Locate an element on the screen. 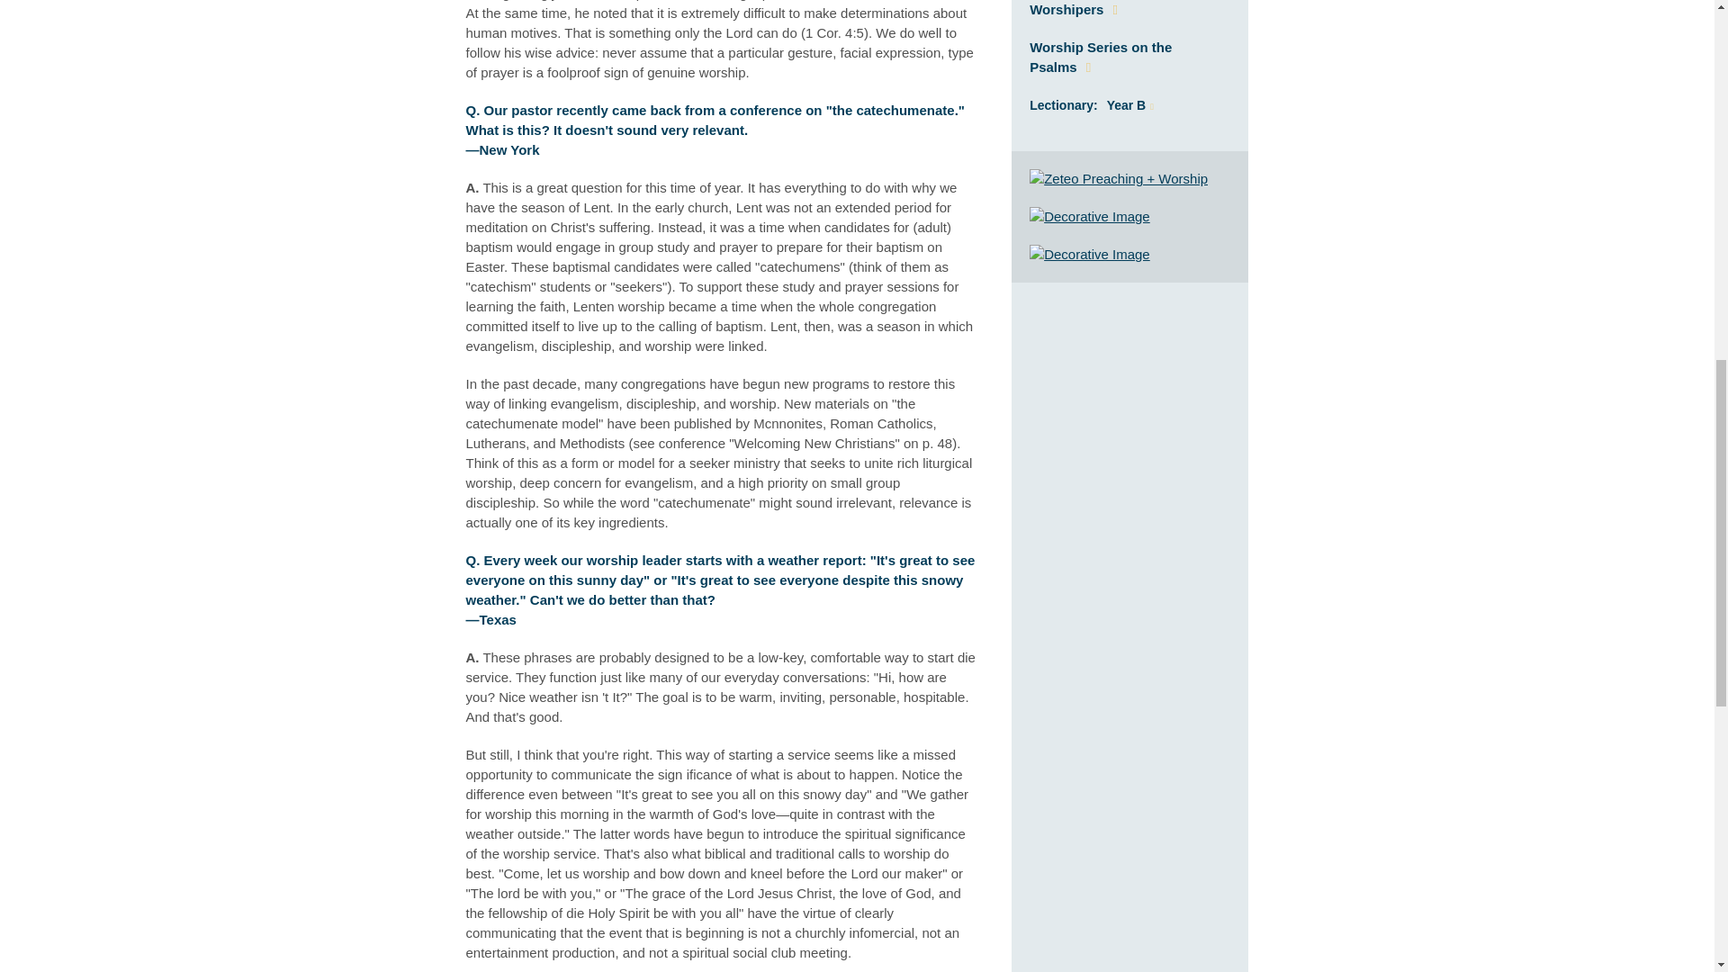  Worship Series on the Psalms is located at coordinates (1100, 58).